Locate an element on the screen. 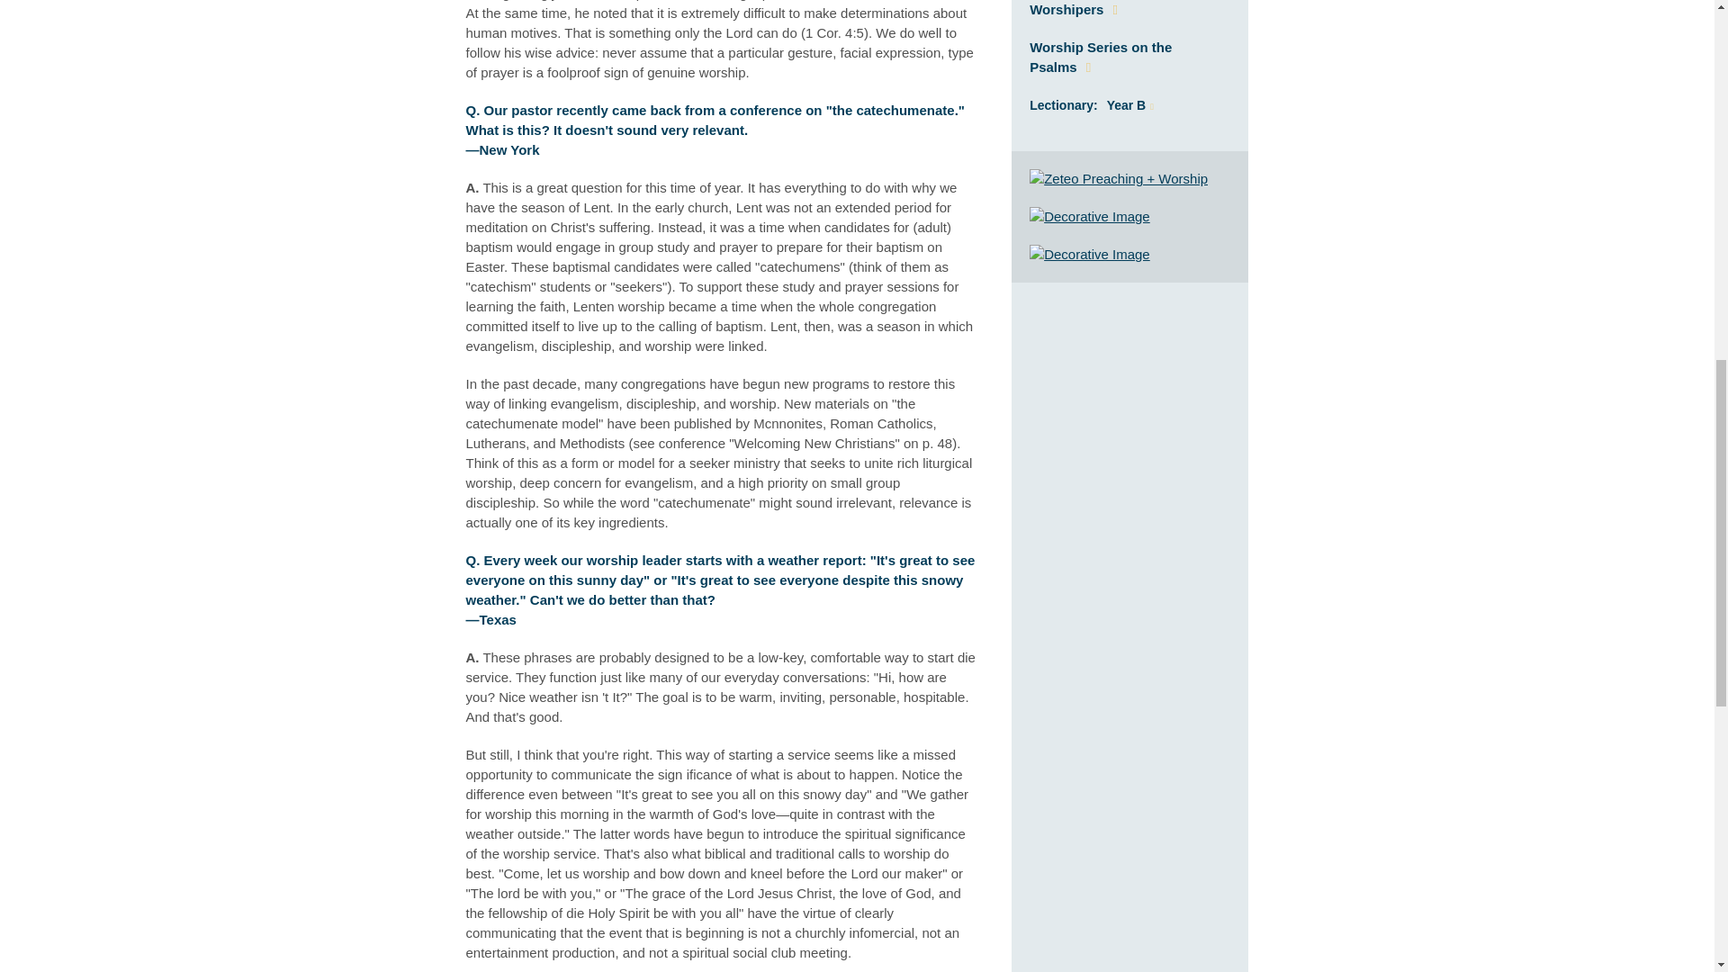  Worship Series on the Psalms is located at coordinates (1100, 58).